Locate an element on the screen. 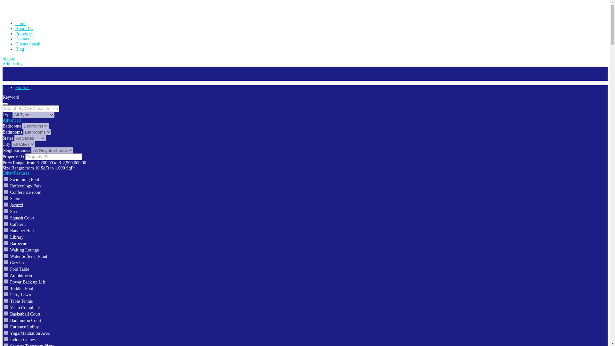  gazebo is located at coordinates (6, 262).